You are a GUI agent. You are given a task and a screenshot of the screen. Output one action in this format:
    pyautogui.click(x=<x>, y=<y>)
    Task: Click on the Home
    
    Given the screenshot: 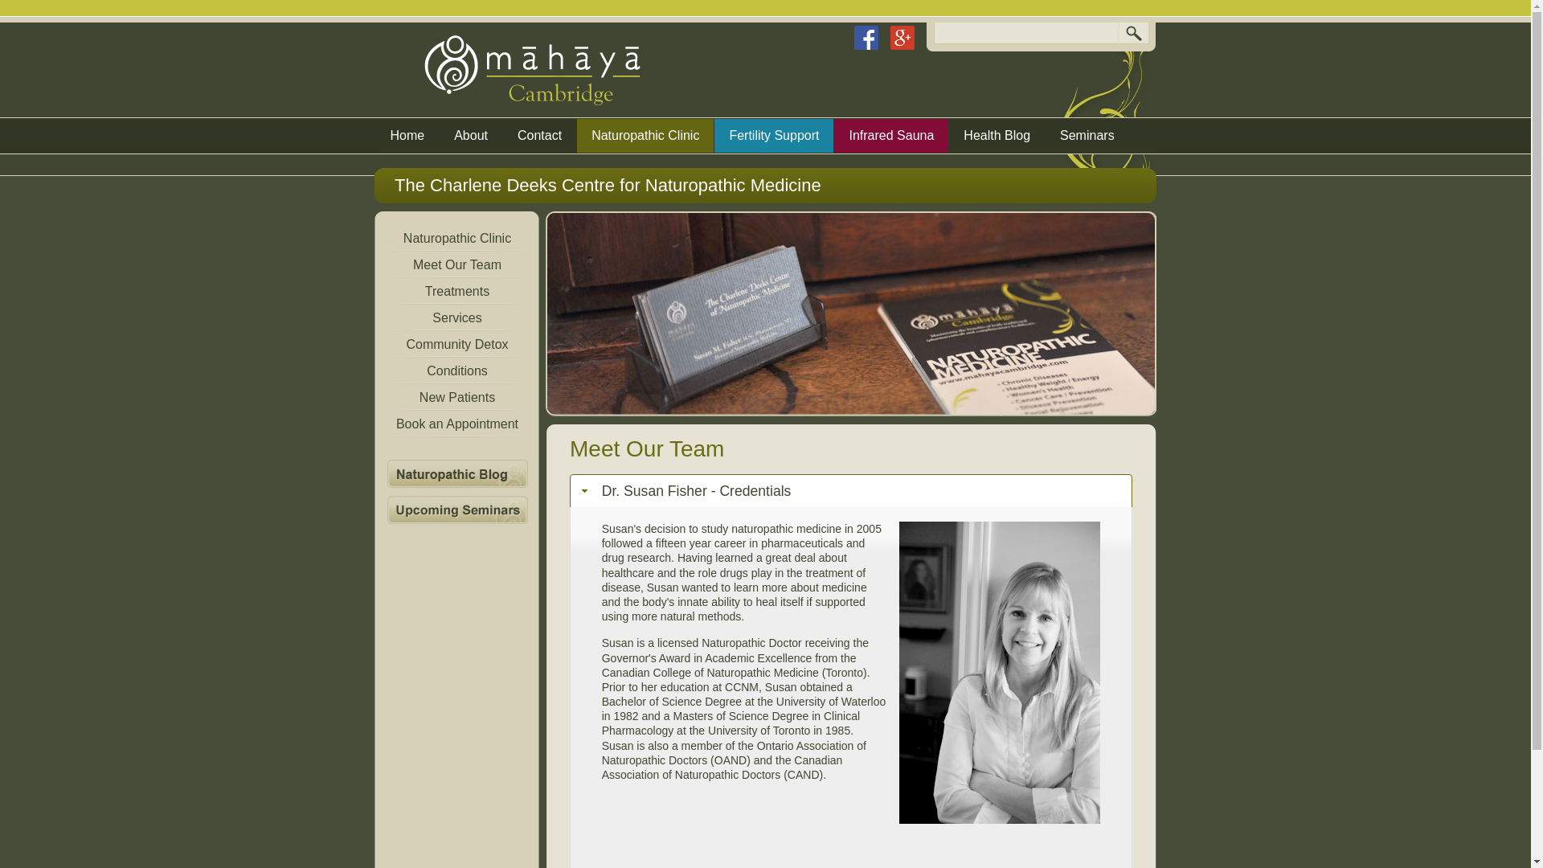 What is the action you would take?
    pyautogui.click(x=408, y=135)
    